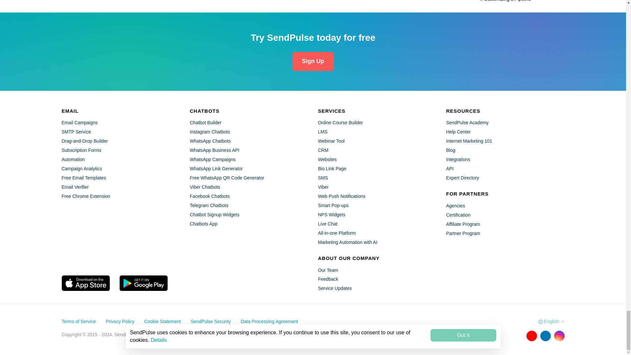  What do you see at coordinates (546, 336) in the screenshot?
I see `Connect with us on LinkedIn` at bounding box center [546, 336].